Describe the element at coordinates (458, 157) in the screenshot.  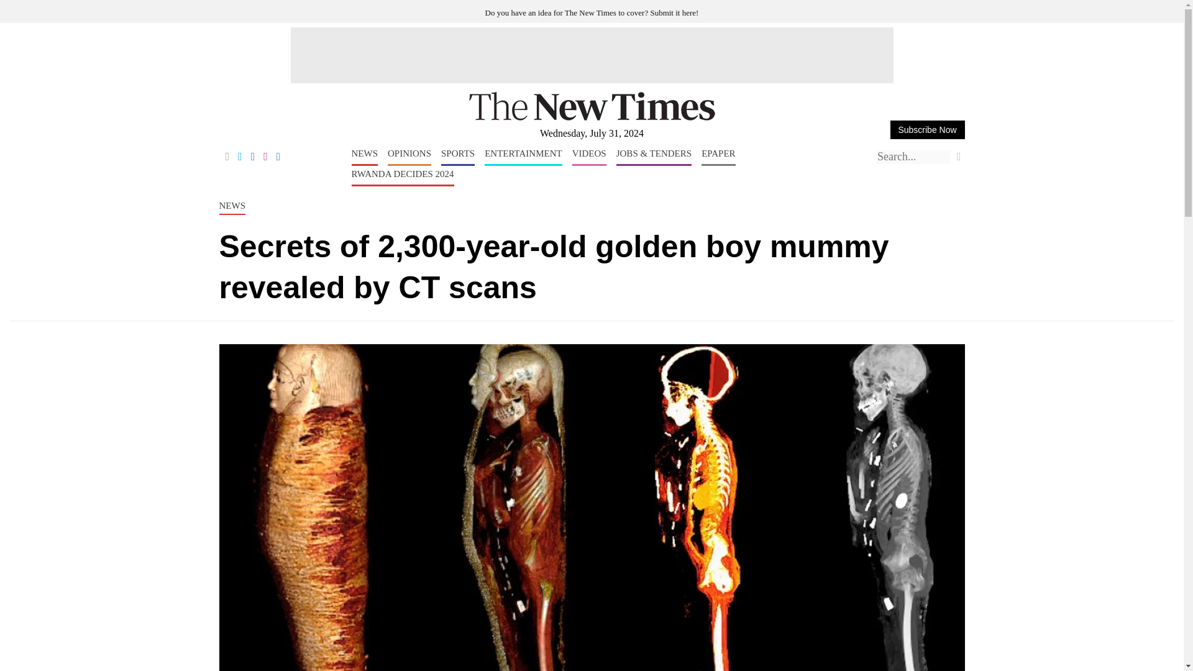
I see `SPORTS` at that location.